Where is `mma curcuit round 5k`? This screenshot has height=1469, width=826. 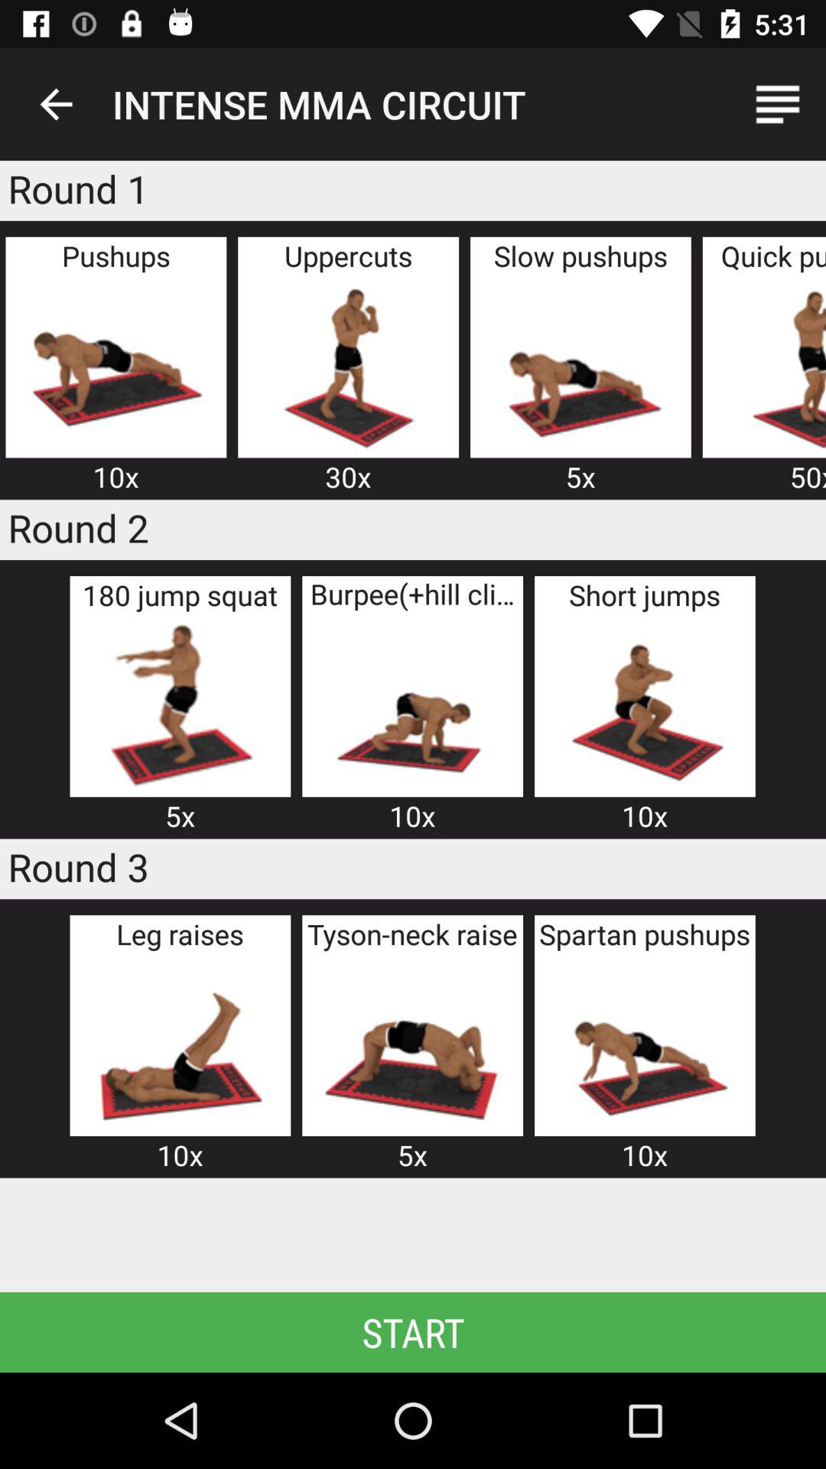
mma curcuit round 5k is located at coordinates (412, 1044).